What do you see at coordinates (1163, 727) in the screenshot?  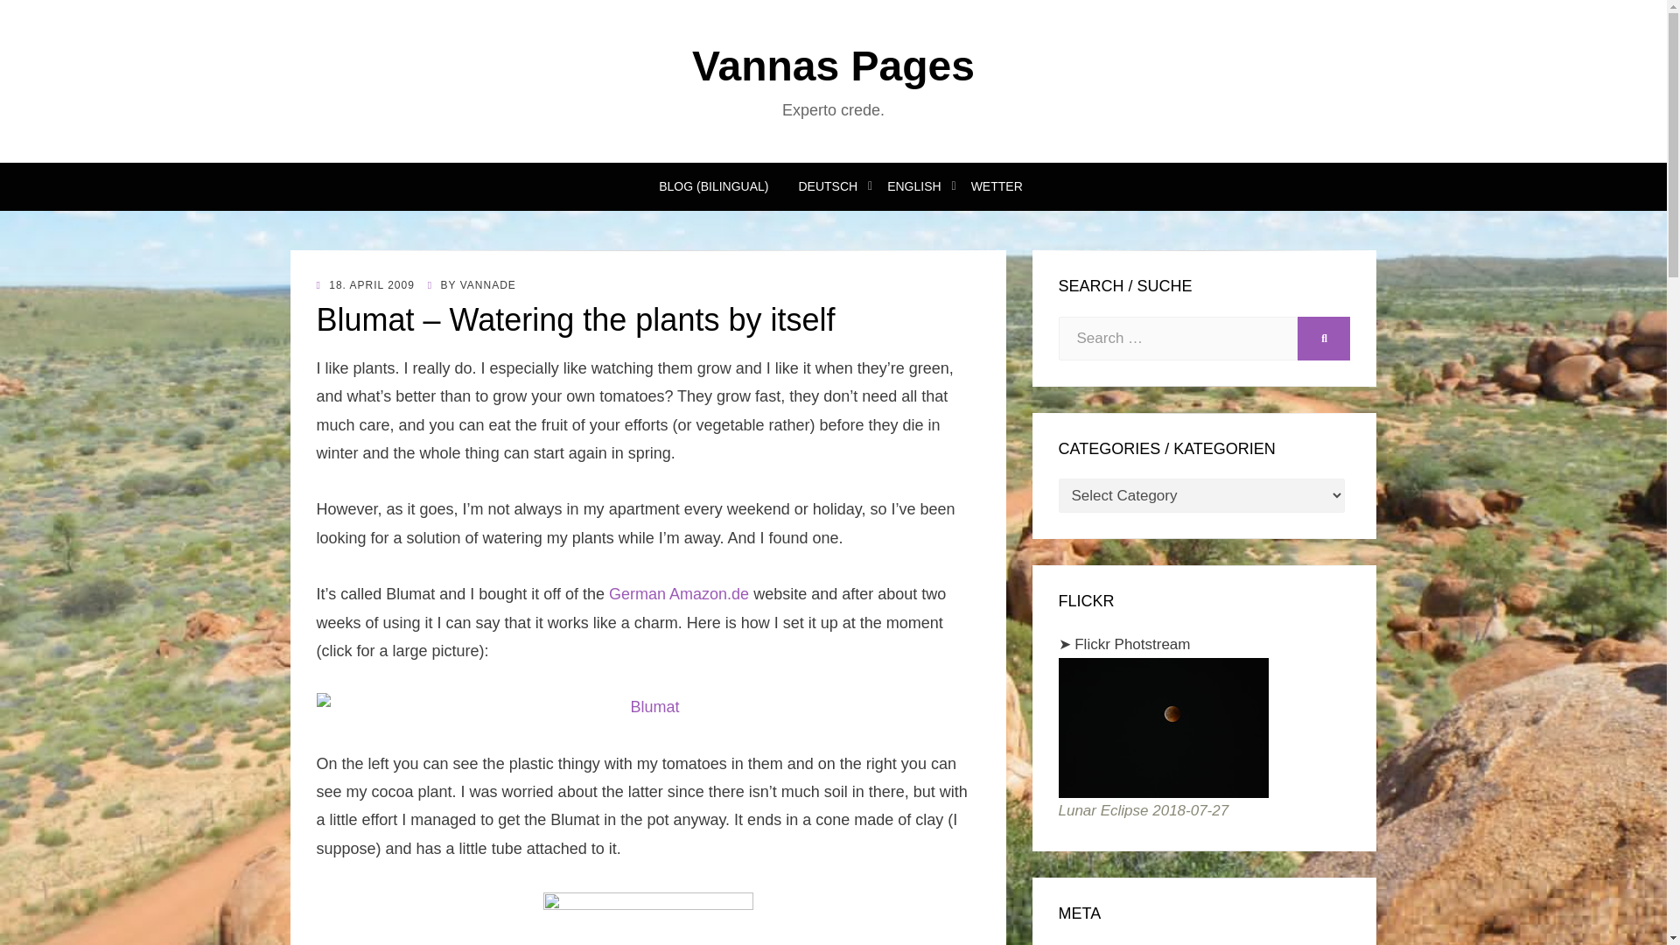 I see `Lunar Eclipse 2018-07-27` at bounding box center [1163, 727].